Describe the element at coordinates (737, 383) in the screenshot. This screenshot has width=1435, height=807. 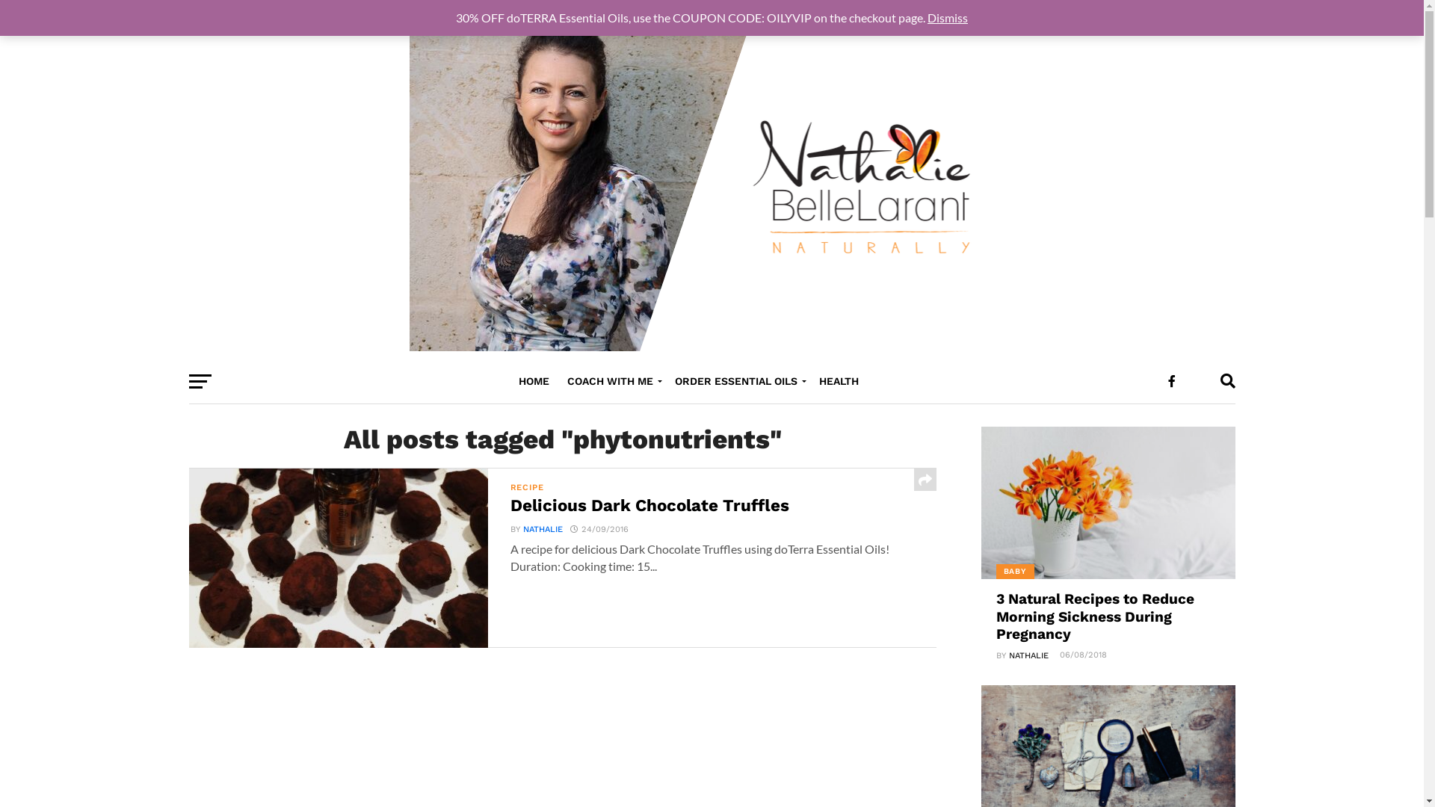
I see `ORDER ESSENTIAL OILS` at that location.